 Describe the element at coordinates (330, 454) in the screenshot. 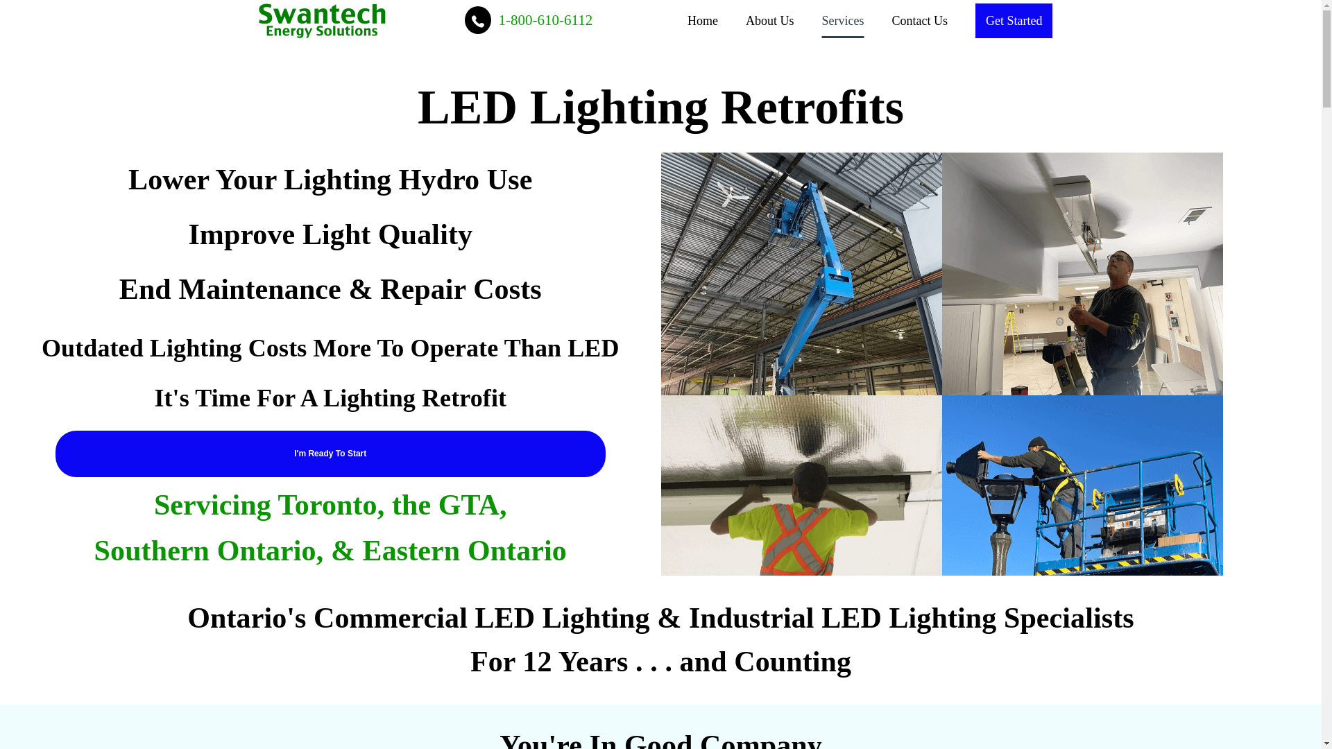

I see `I'm Ready To Start` at that location.